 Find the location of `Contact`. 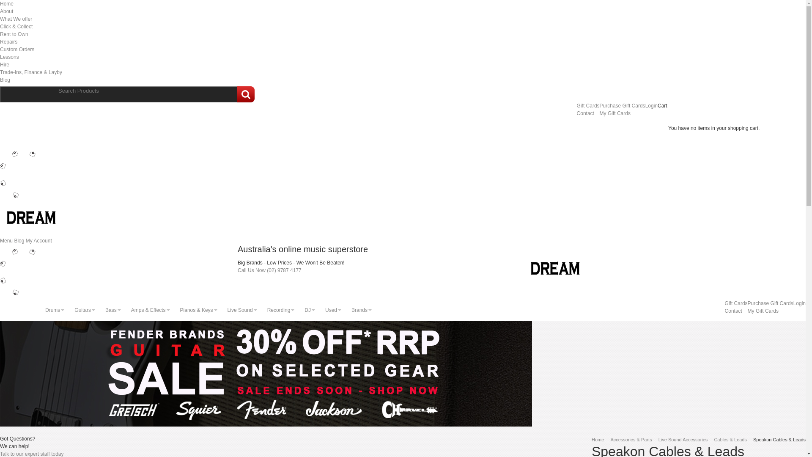

Contact is located at coordinates (585, 113).